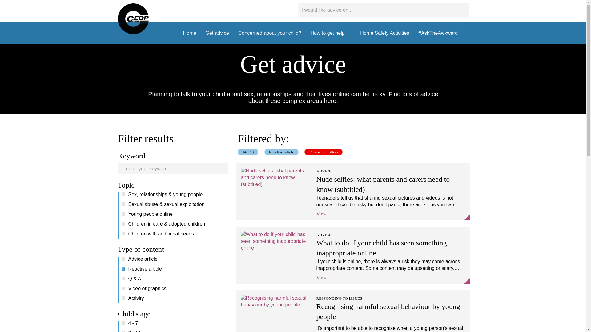 This screenshot has width=591, height=332. Describe the element at coordinates (270, 33) in the screenshot. I see `Concerned about your child?` at that location.